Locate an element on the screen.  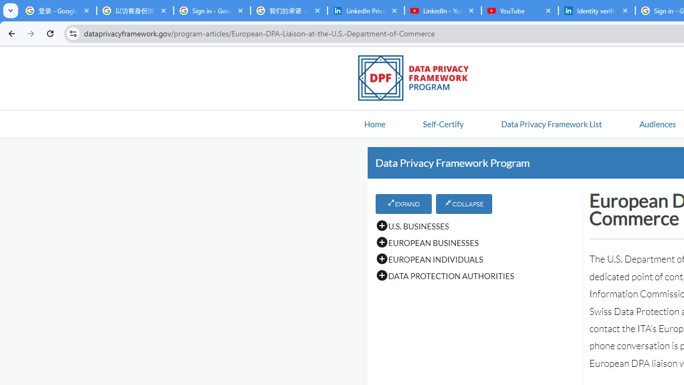
Data Privacy Framework Logo - Link to Homepage is located at coordinates (419, 80).